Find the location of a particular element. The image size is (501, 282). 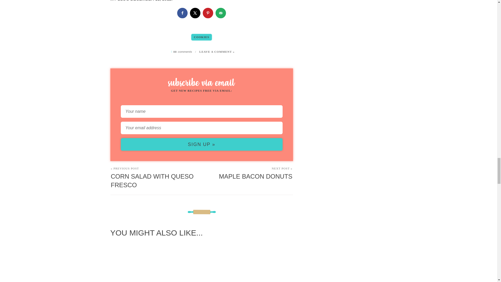

Share on X is located at coordinates (195, 13).